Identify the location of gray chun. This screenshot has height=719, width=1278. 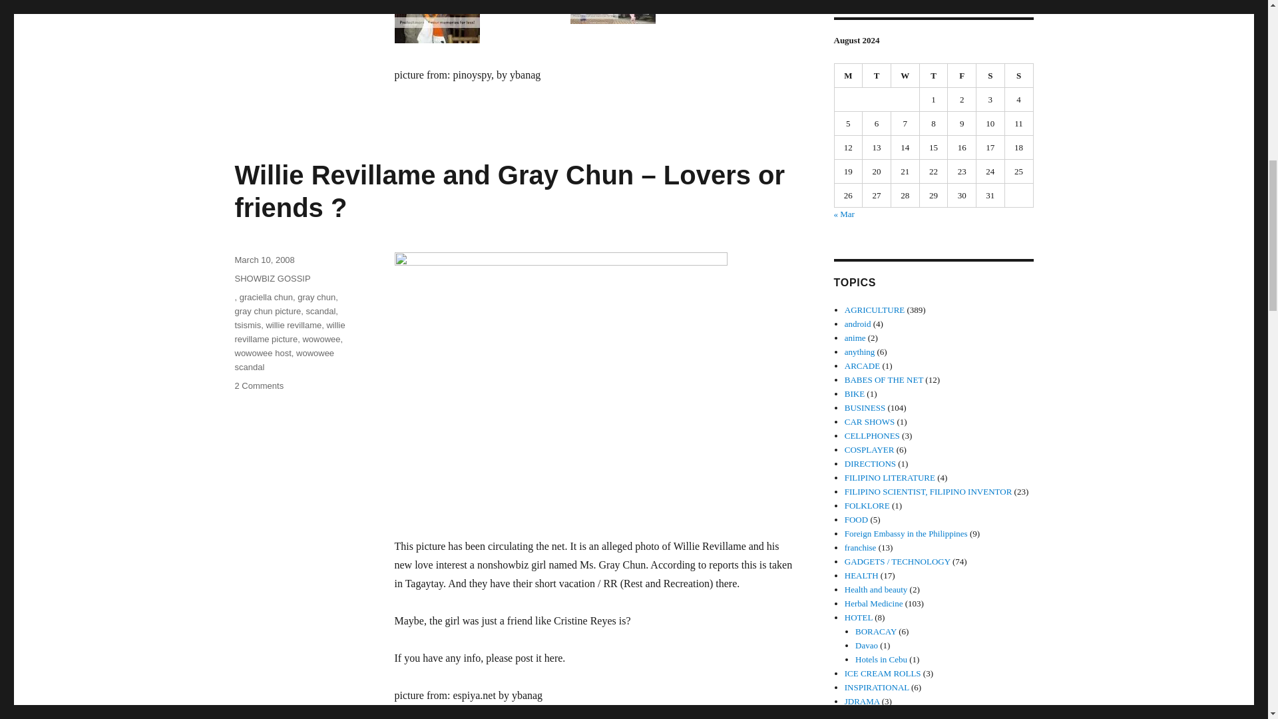
(316, 297).